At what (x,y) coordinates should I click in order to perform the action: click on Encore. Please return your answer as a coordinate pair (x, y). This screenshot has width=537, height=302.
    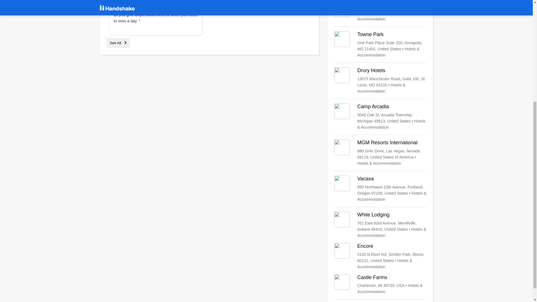
    Looking at the image, I should click on (380, 256).